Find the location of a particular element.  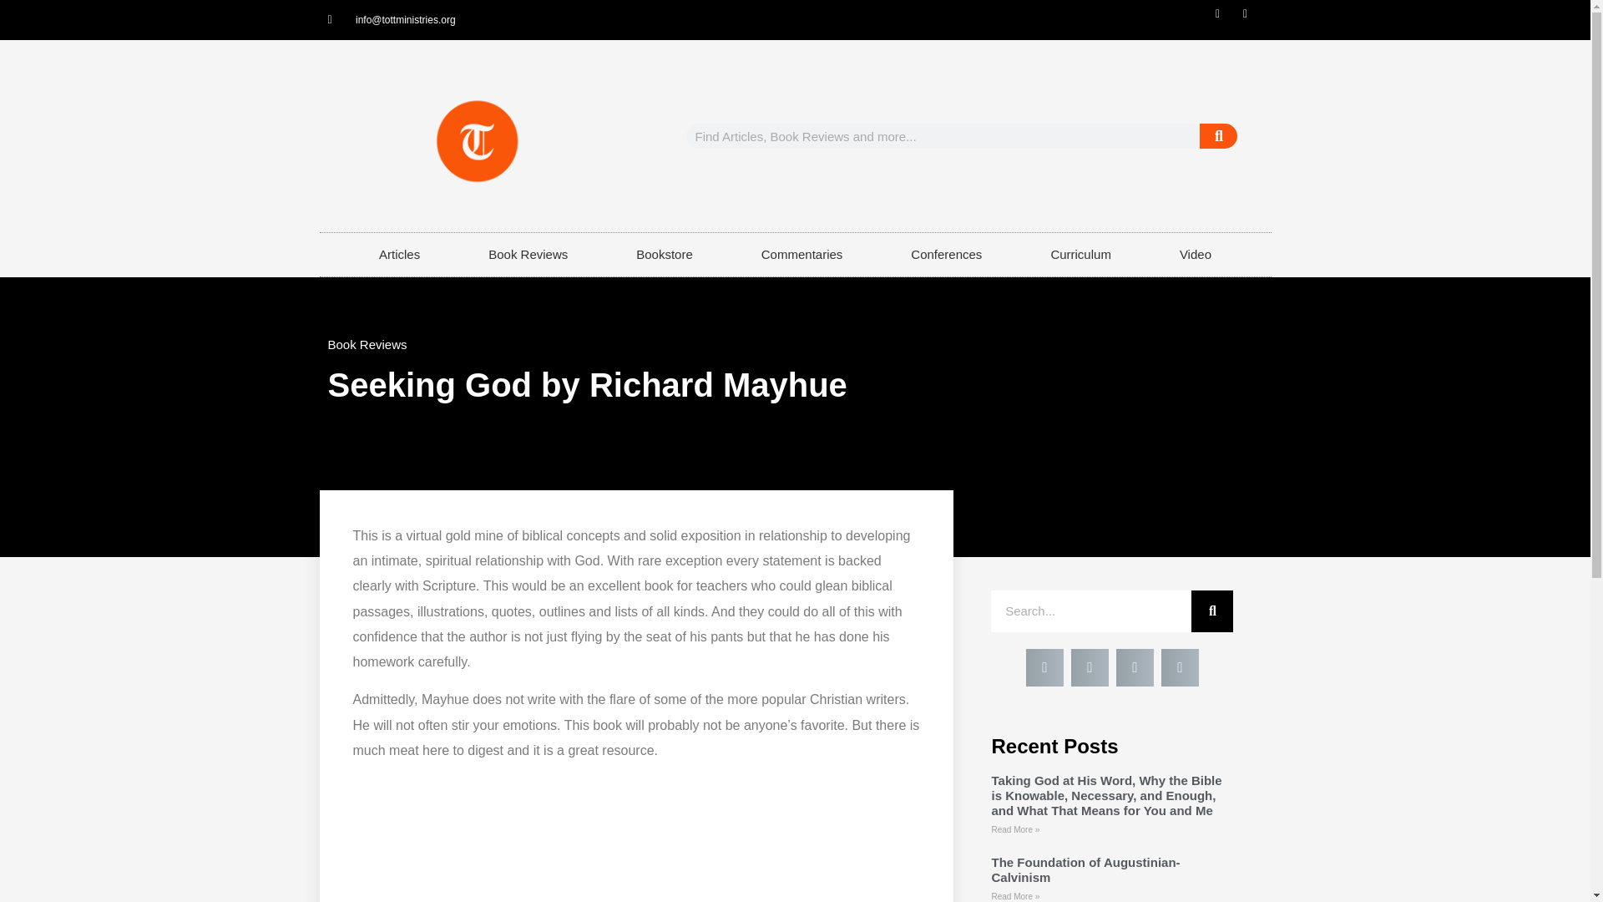

Bookstore is located at coordinates (665, 254).